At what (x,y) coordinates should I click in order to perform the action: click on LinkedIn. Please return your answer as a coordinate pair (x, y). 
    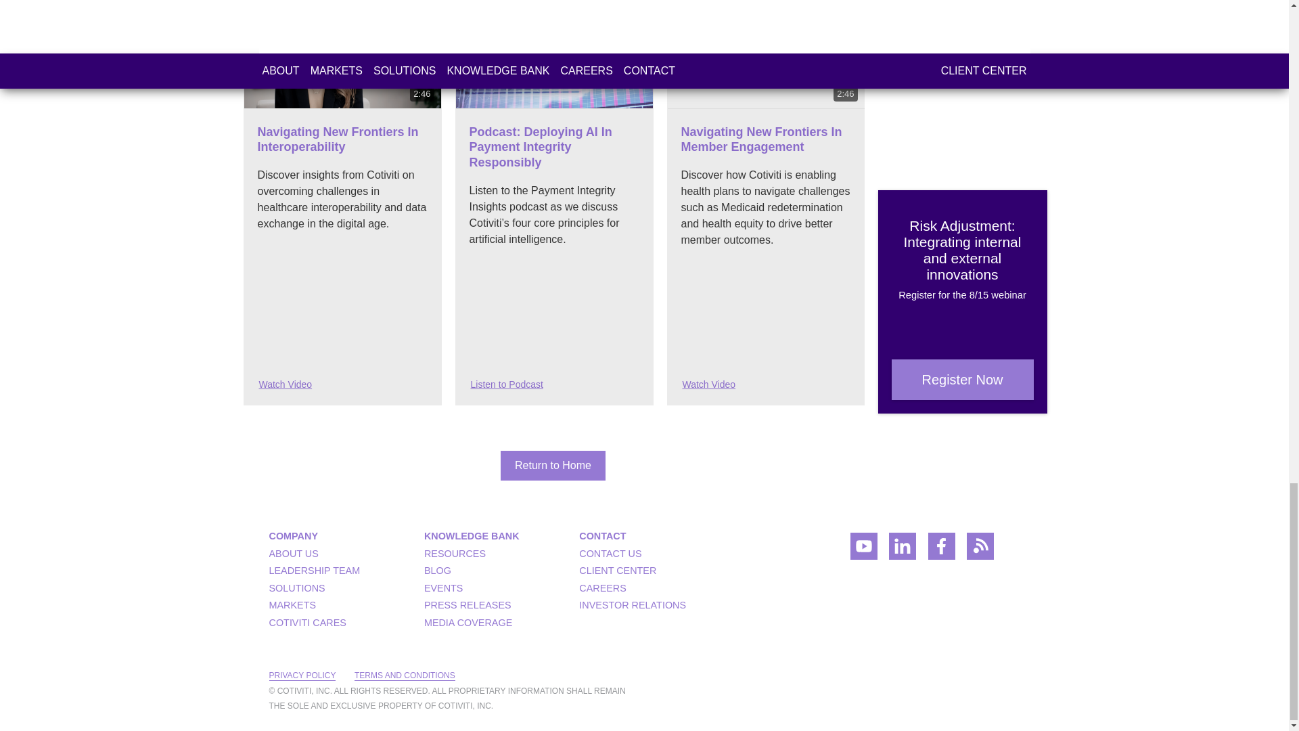
    Looking at the image, I should click on (902, 550).